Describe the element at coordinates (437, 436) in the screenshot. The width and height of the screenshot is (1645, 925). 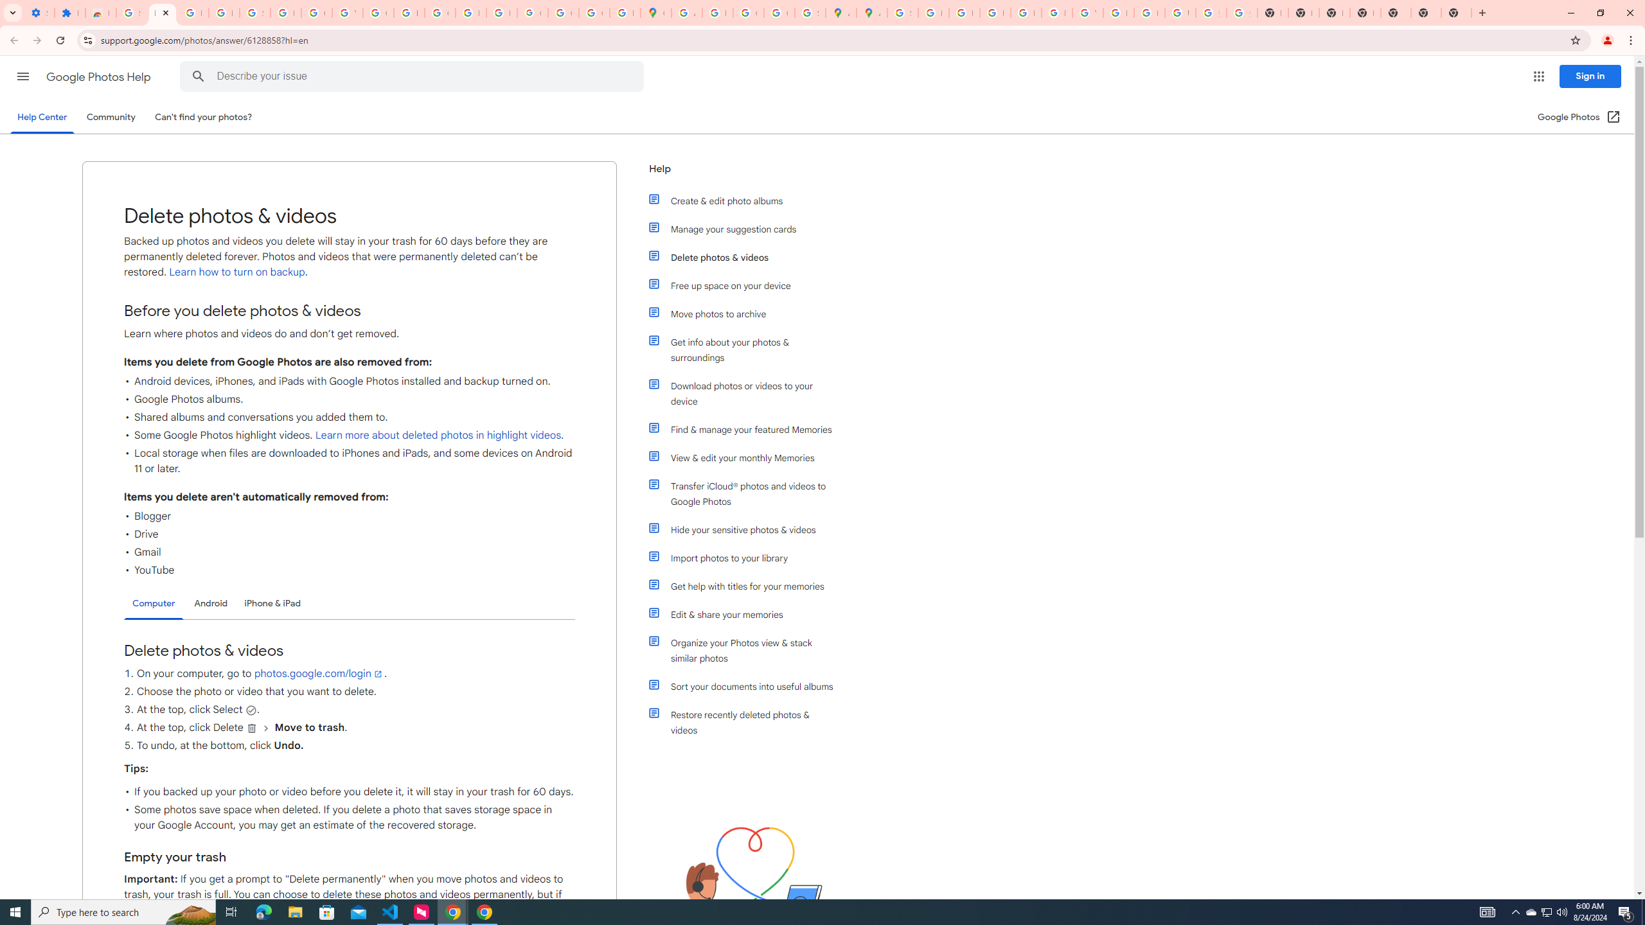
I see `Learn more about deleted photos in highlight videos` at that location.